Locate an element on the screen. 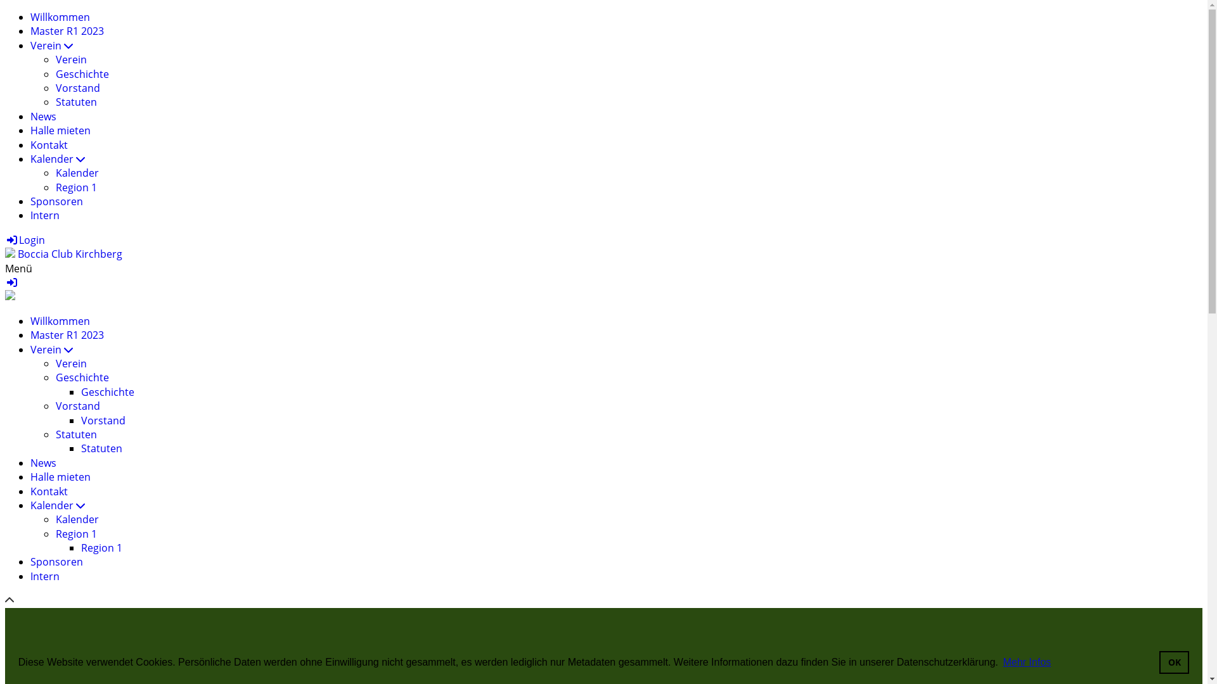 The image size is (1217, 684). Geschichte is located at coordinates (82, 377).